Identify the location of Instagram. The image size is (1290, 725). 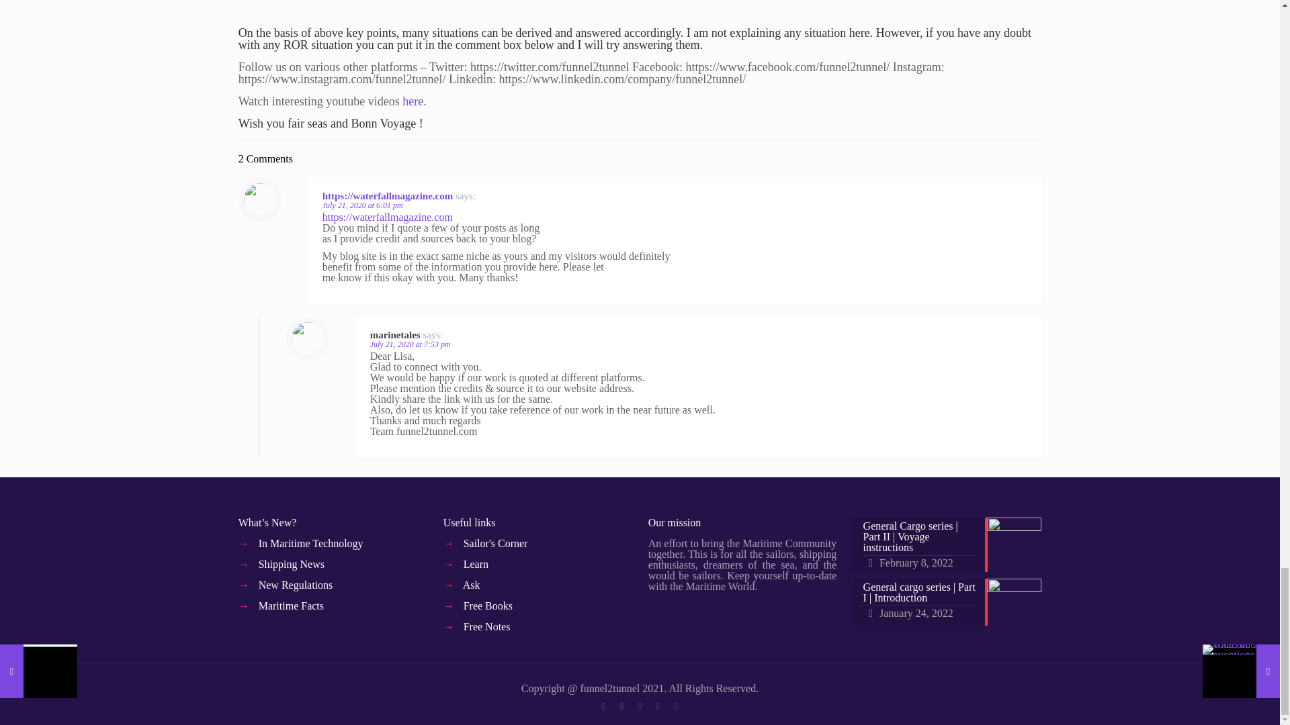
(676, 706).